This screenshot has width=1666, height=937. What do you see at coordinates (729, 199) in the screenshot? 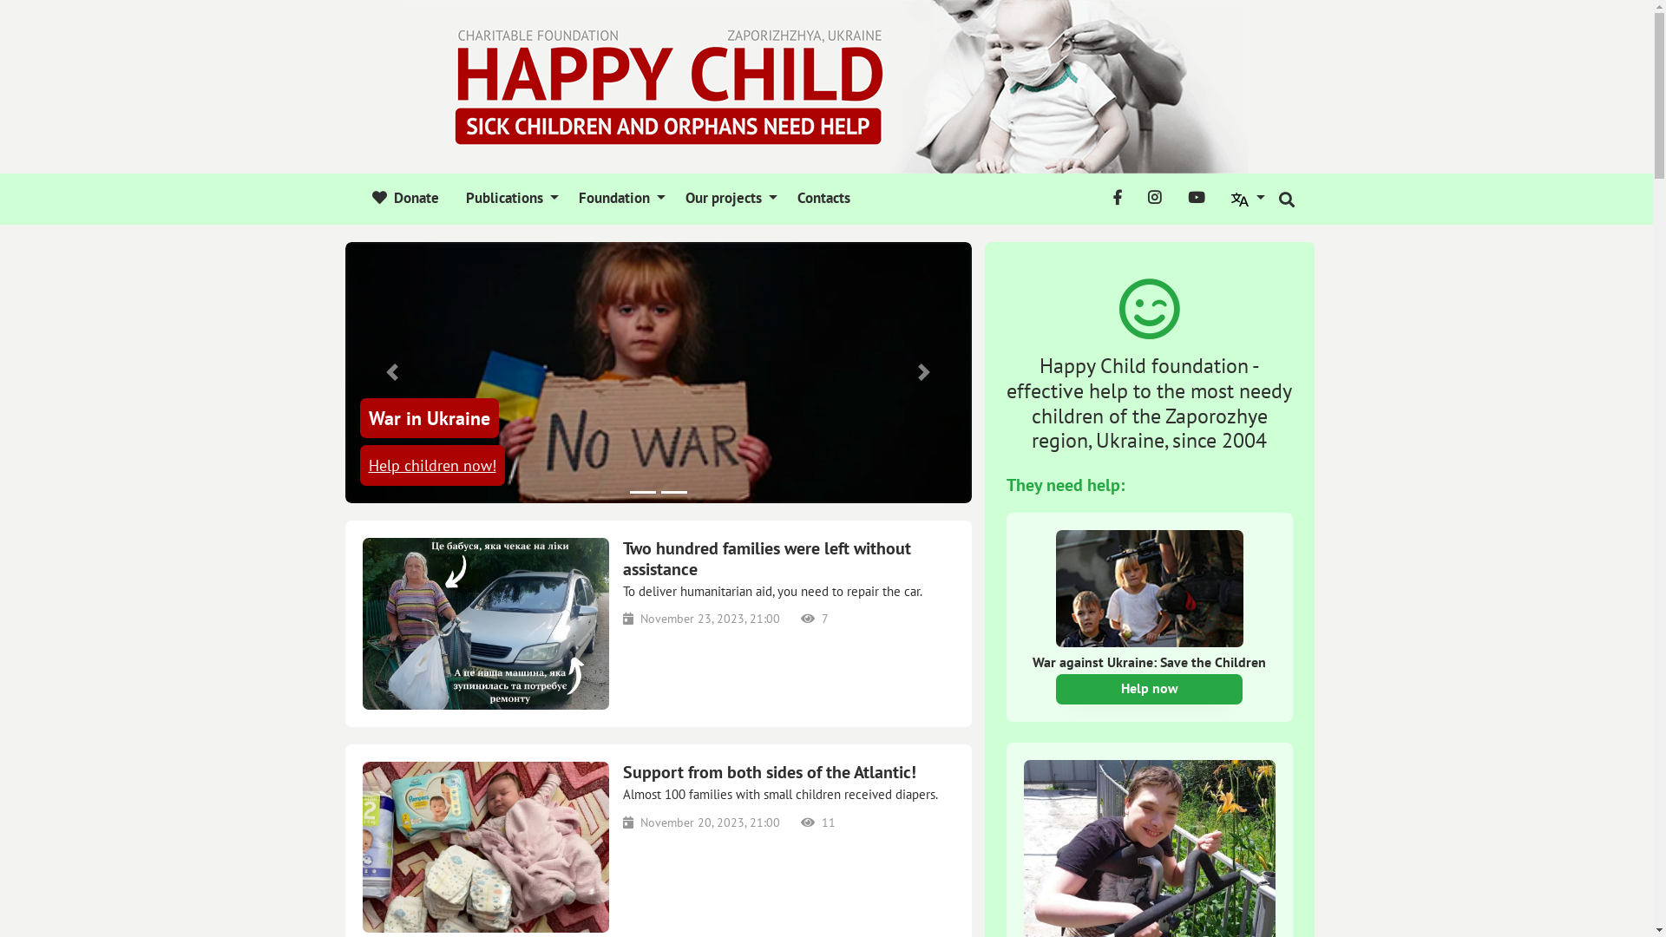
I see `Our projects` at bounding box center [729, 199].